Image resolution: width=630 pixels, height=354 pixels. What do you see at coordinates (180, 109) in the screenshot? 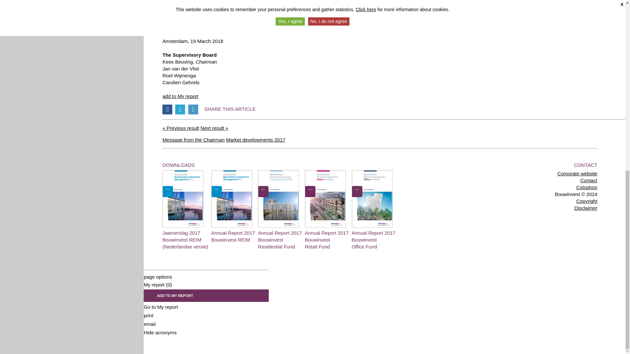
I see `Share on twitter` at bounding box center [180, 109].